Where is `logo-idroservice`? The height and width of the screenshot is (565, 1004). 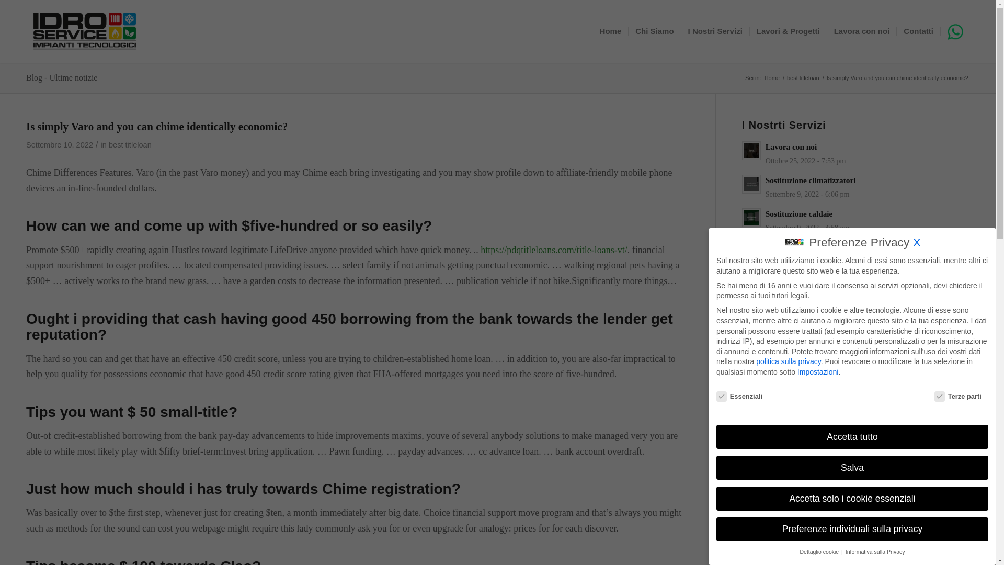
logo-idroservice is located at coordinates (85, 31).